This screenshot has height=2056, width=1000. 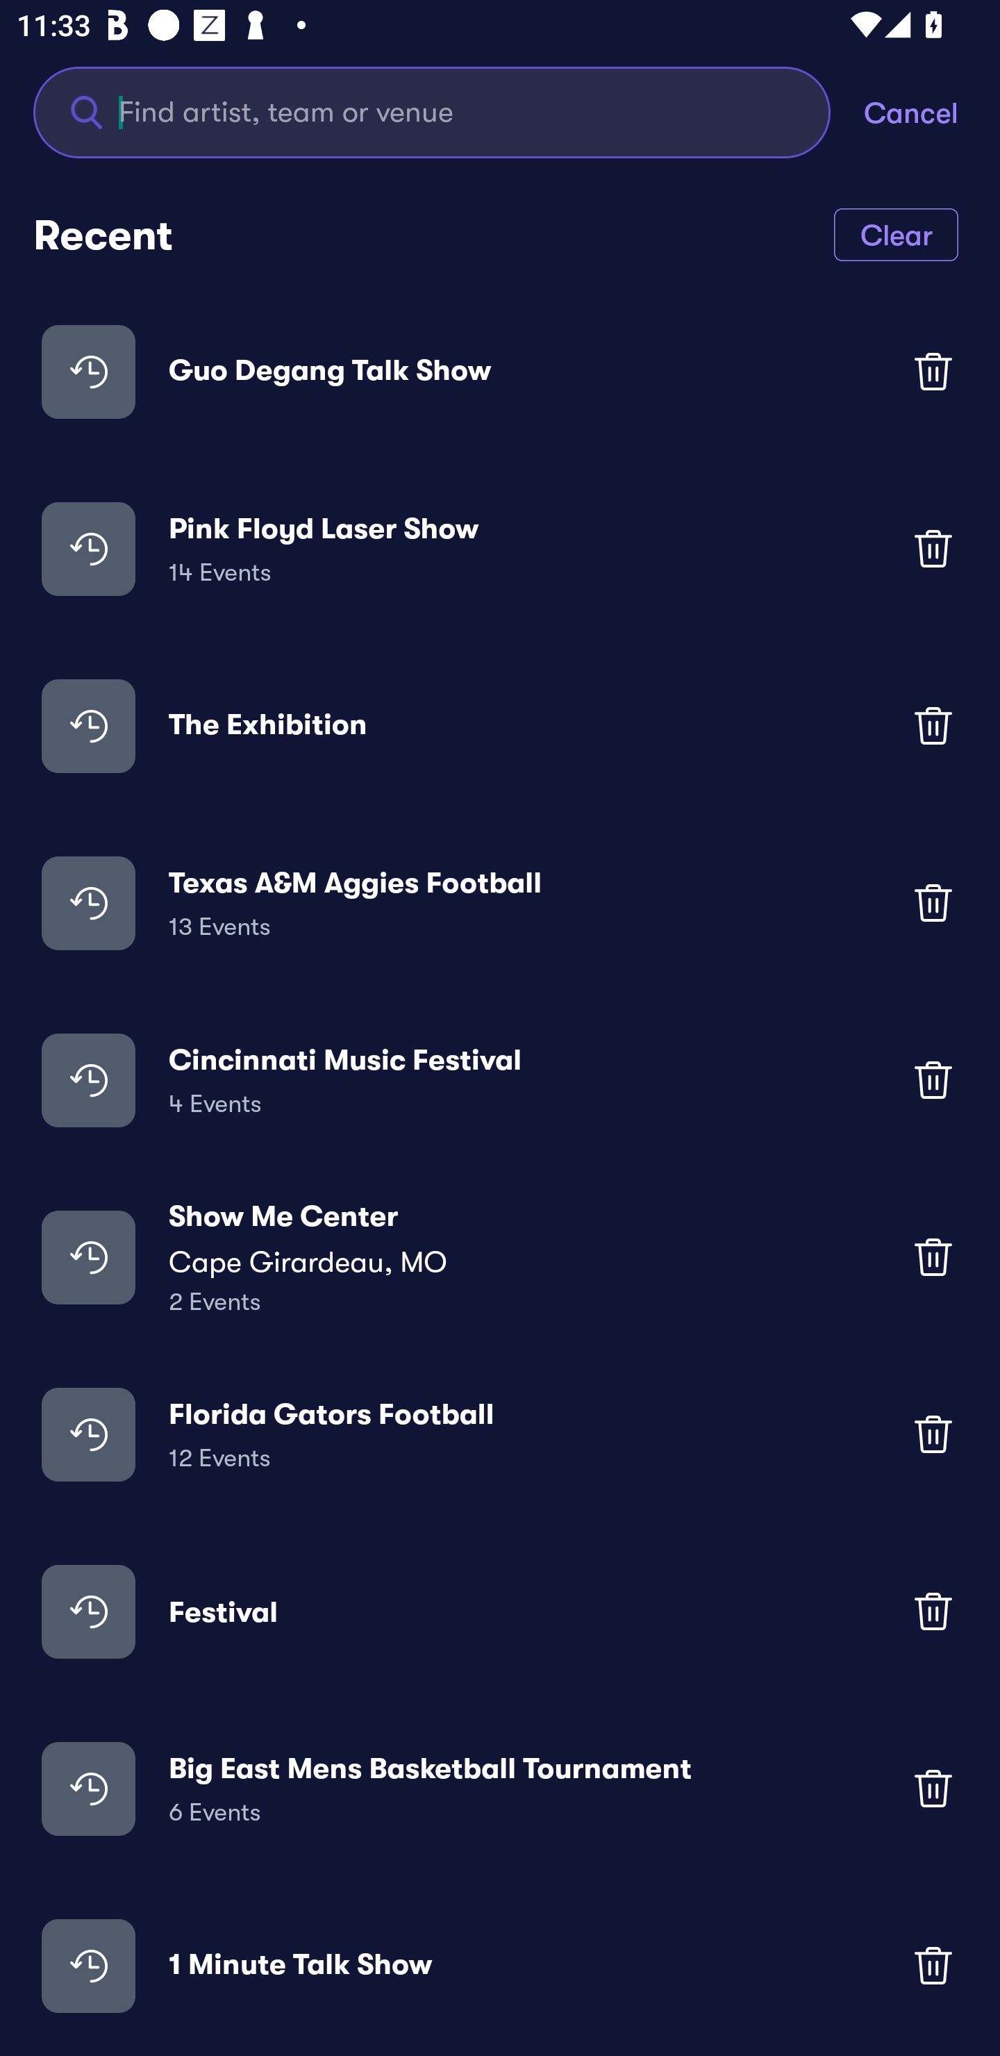 I want to click on Festival, so click(x=500, y=1610).